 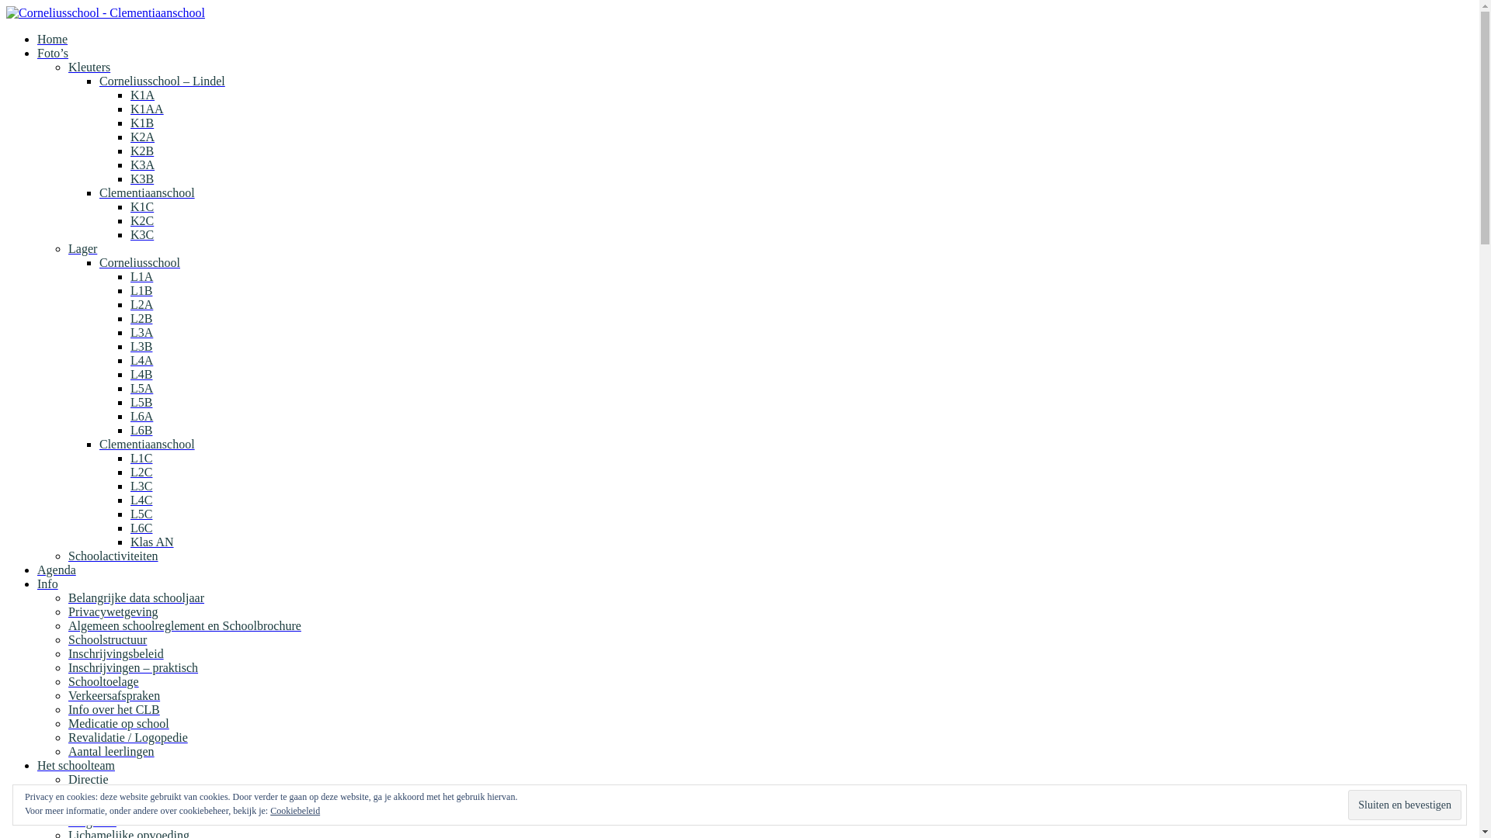 I want to click on K3A, so click(x=143, y=164).